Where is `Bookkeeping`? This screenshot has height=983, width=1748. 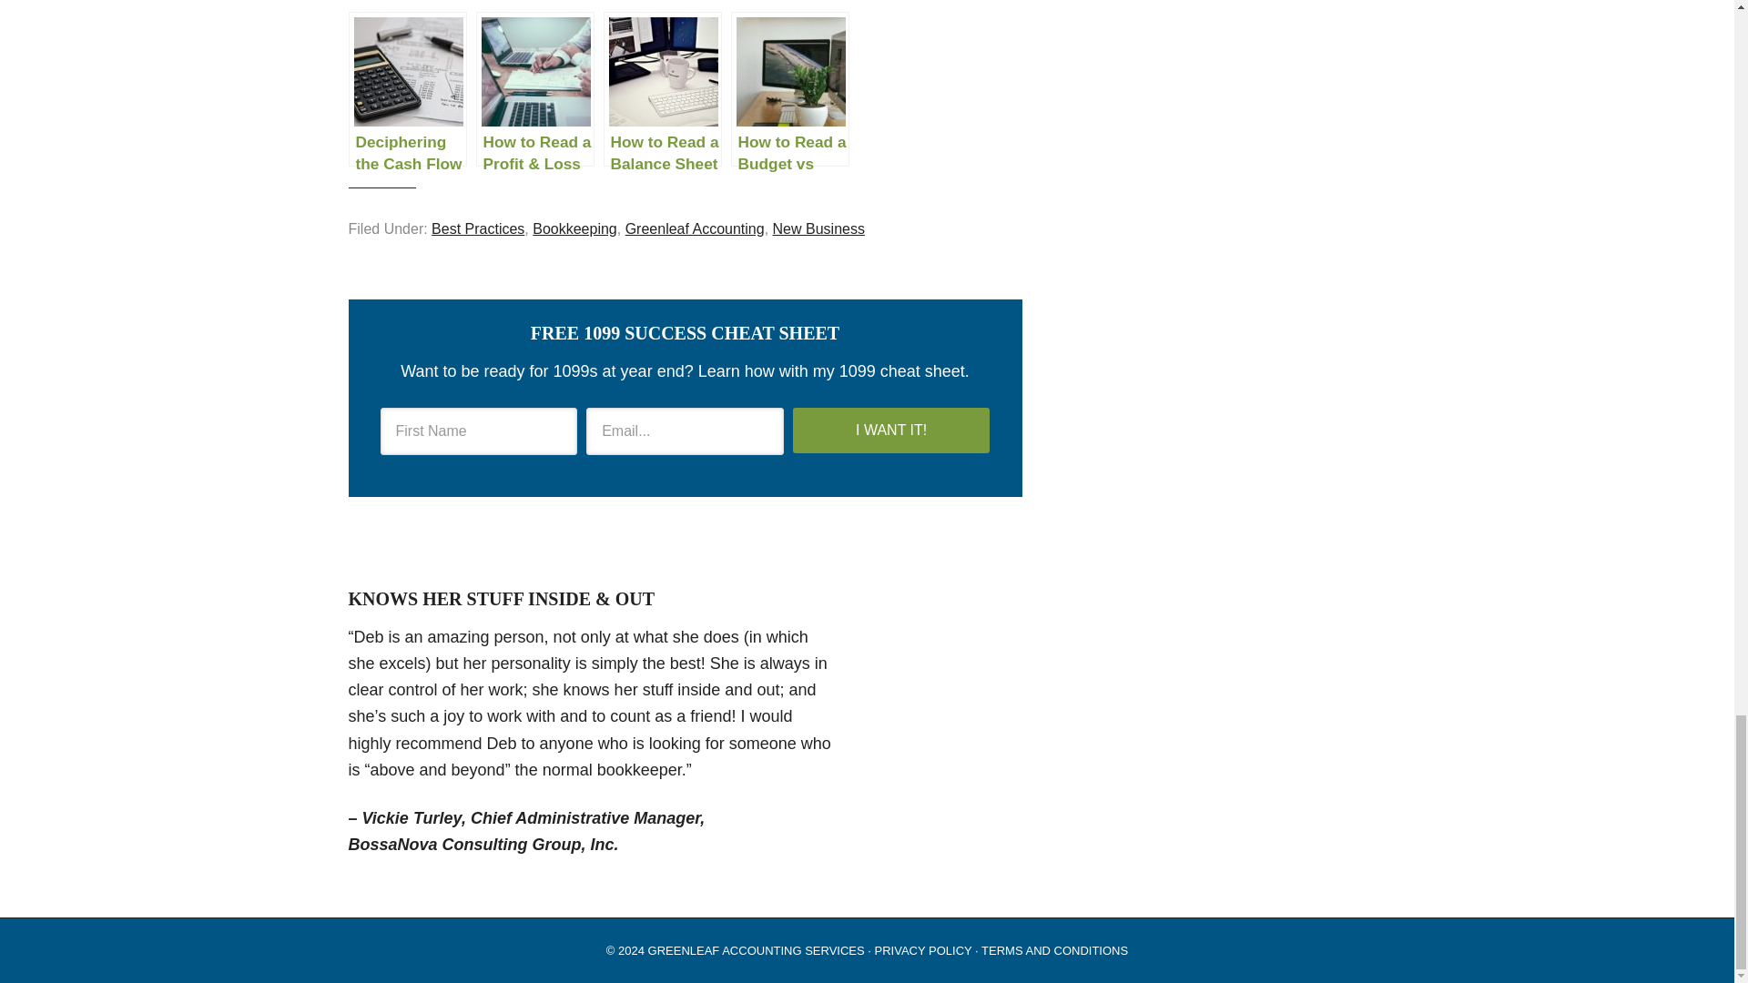 Bookkeeping is located at coordinates (574, 229).